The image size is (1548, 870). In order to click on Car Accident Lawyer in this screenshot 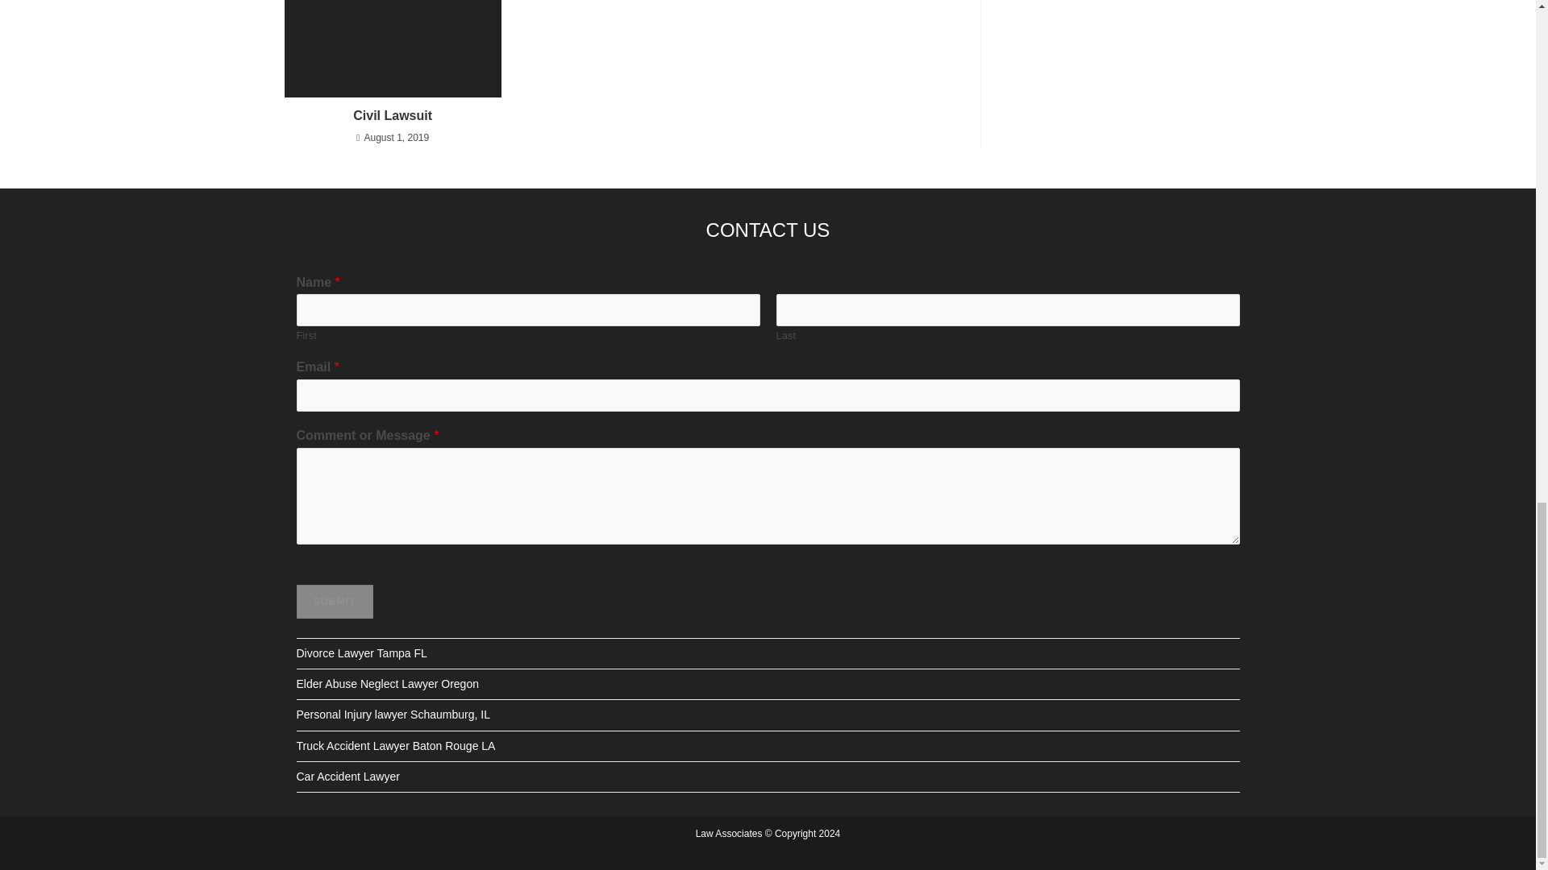, I will do `click(348, 777)`.